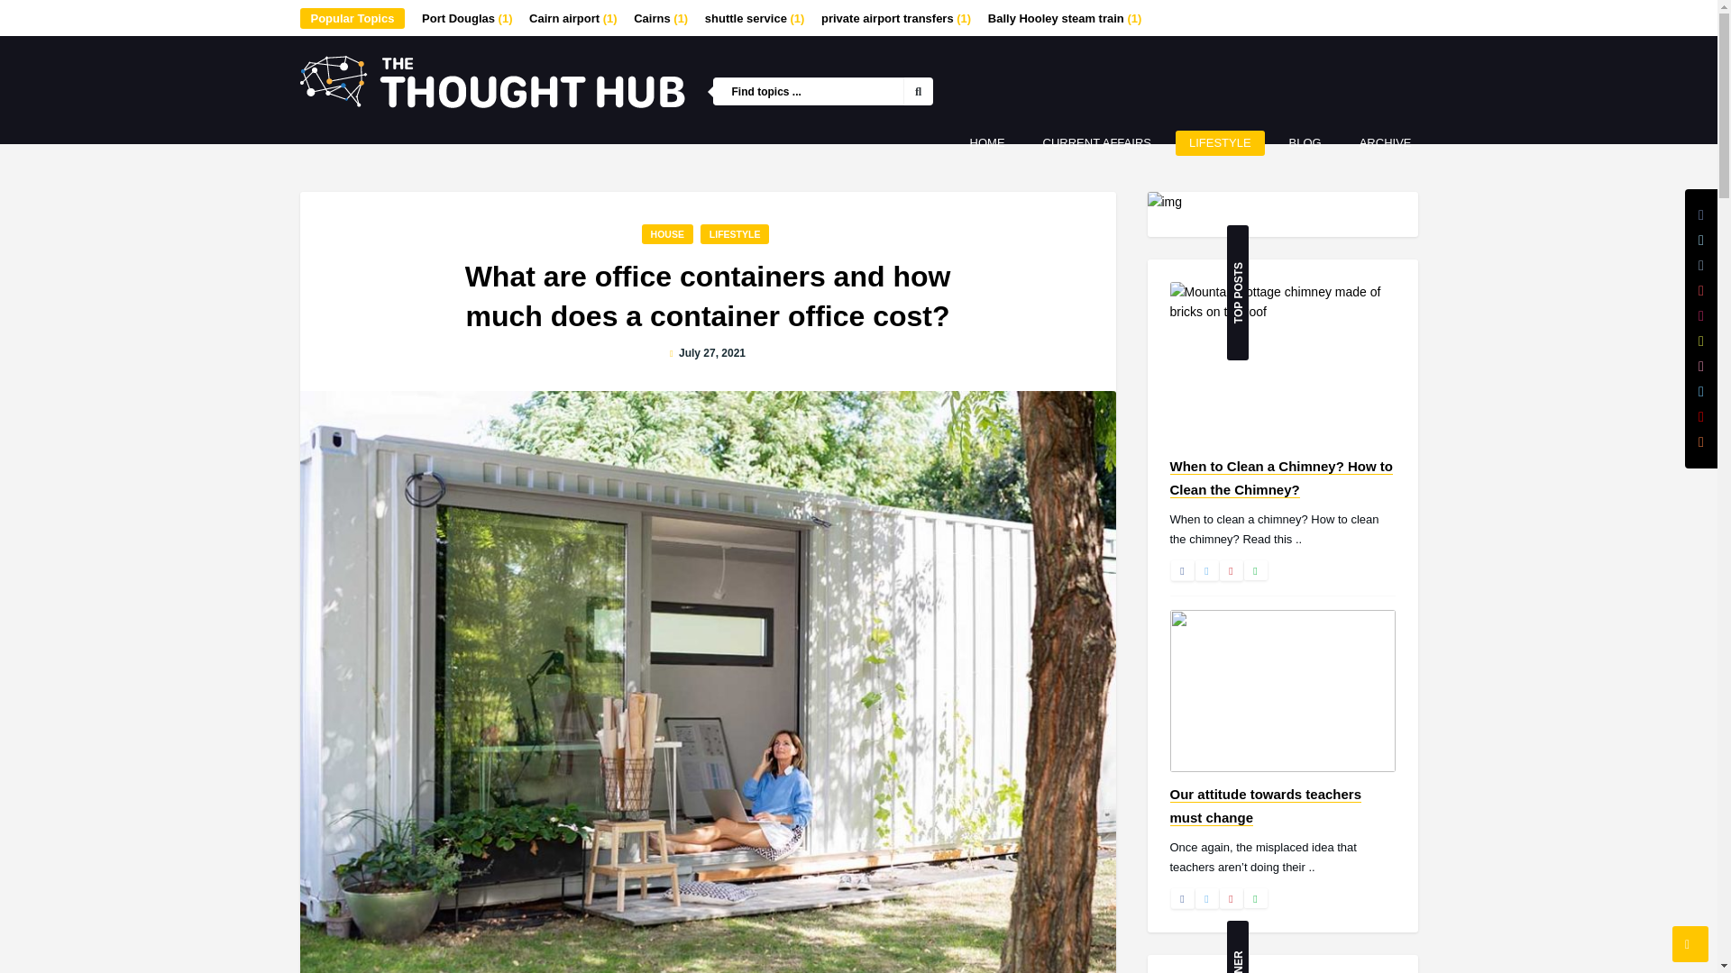 This screenshot has height=973, width=1731. I want to click on HOME, so click(988, 142).